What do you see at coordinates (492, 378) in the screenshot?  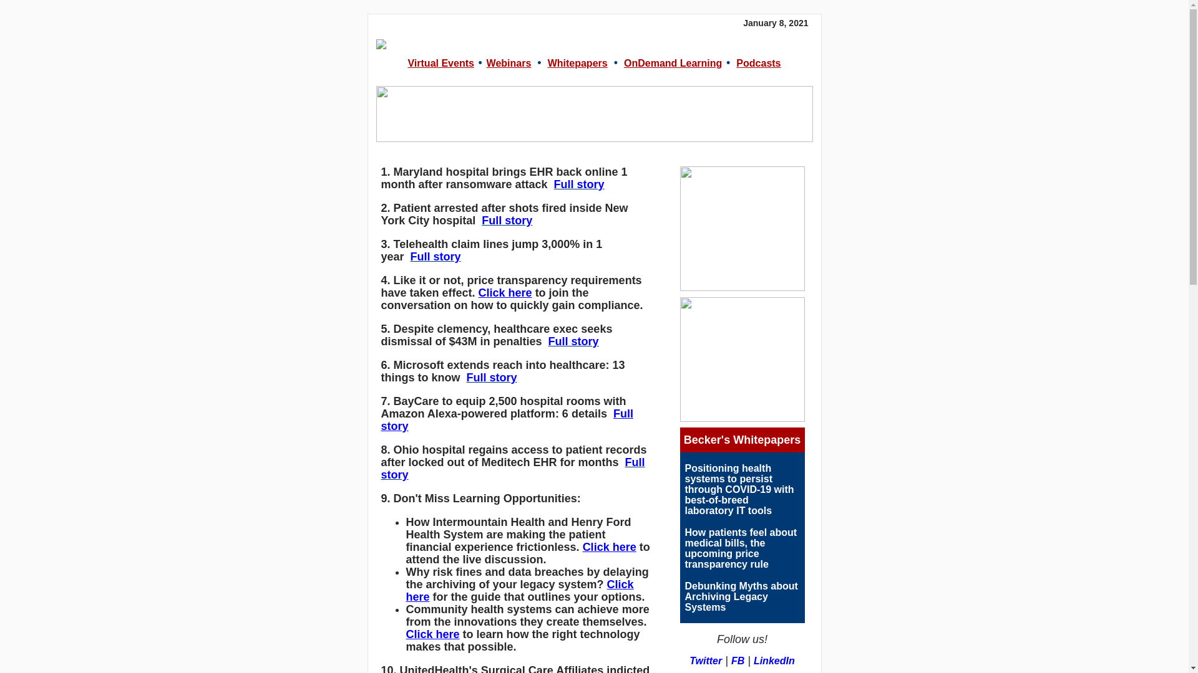 I see `Full story` at bounding box center [492, 378].